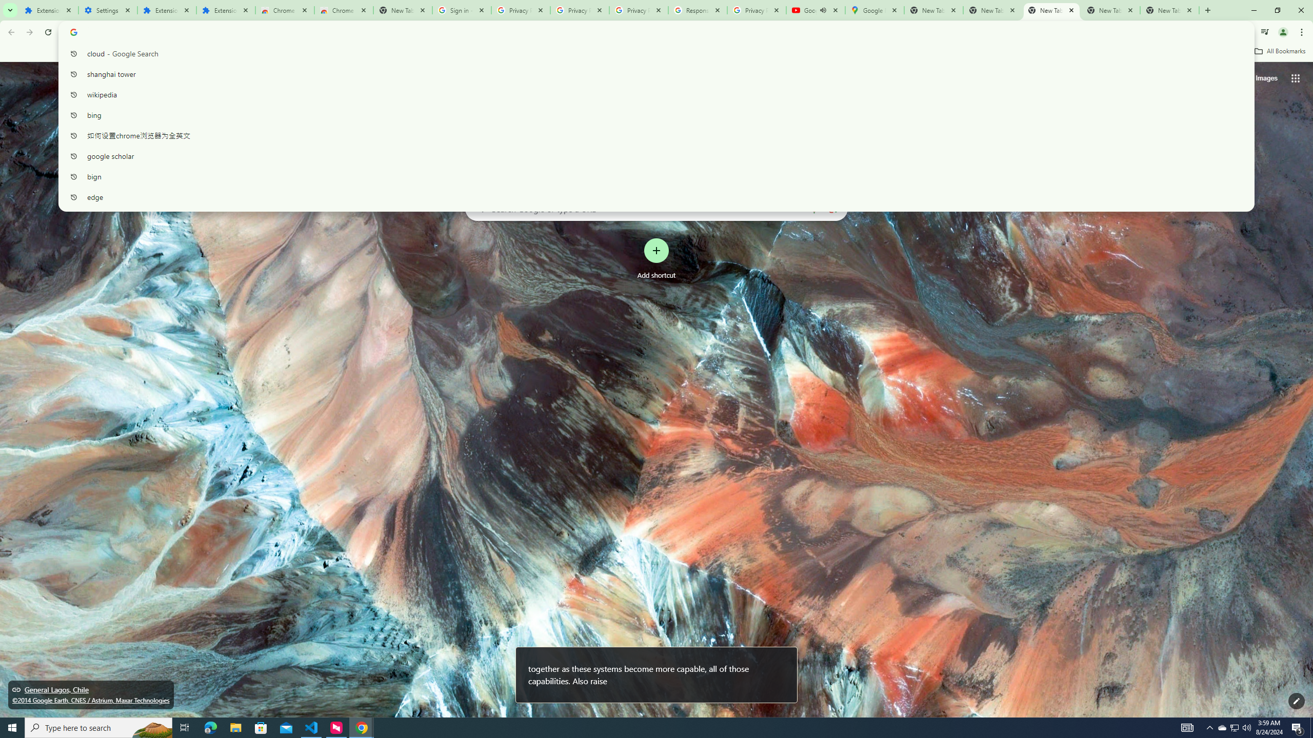 This screenshot has width=1313, height=738. I want to click on bing search from history, so click(652, 115).